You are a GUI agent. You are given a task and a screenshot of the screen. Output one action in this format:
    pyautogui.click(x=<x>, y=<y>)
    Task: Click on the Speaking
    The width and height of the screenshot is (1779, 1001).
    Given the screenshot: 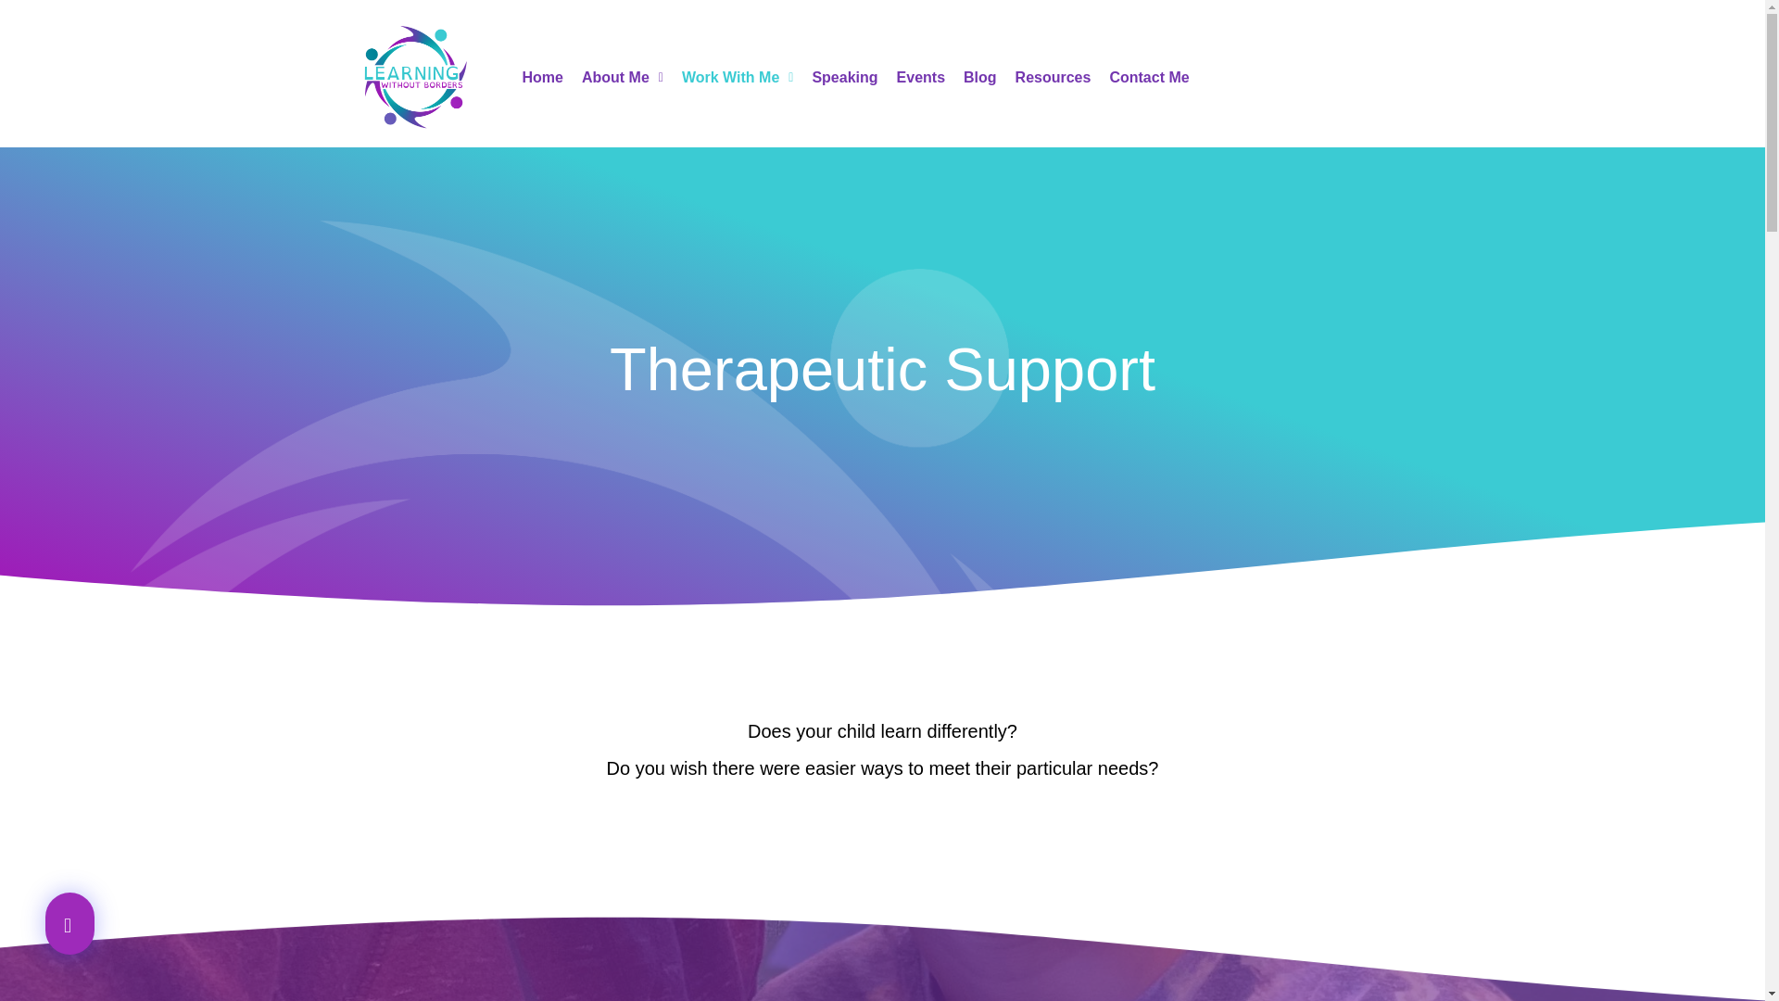 What is the action you would take?
    pyautogui.click(x=843, y=78)
    